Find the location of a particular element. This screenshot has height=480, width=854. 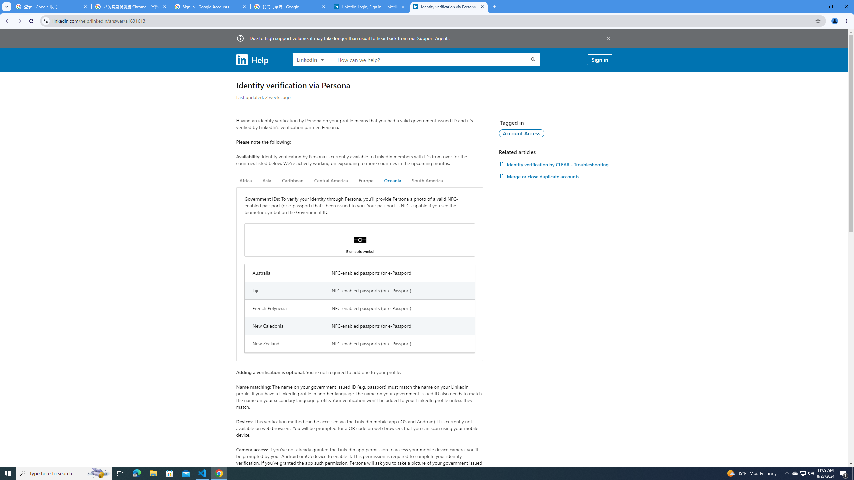

here is located at coordinates (404, 469).